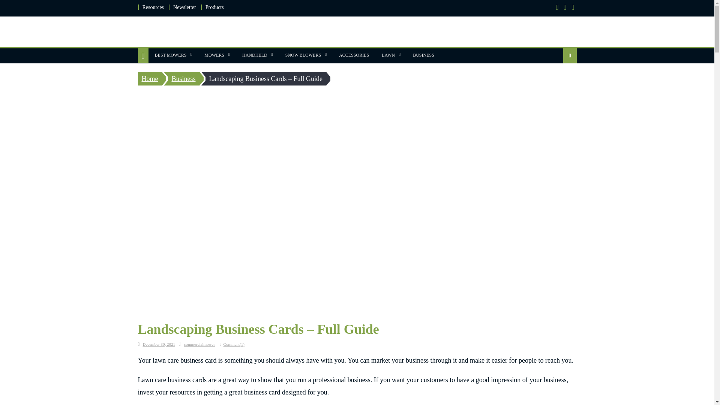  I want to click on MOWERS, so click(214, 55).